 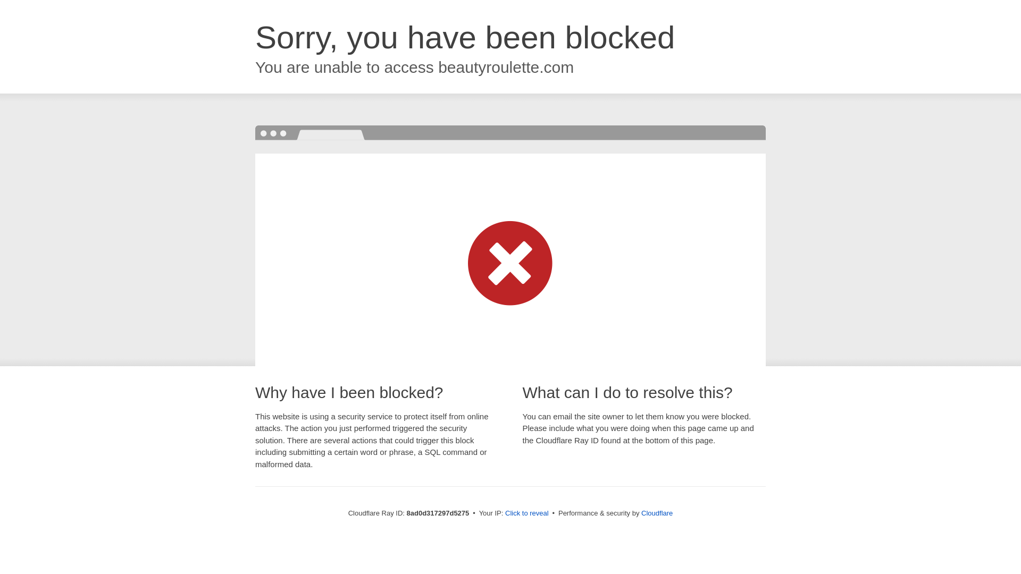 What do you see at coordinates (527, 513) in the screenshot?
I see `Click to reveal` at bounding box center [527, 513].